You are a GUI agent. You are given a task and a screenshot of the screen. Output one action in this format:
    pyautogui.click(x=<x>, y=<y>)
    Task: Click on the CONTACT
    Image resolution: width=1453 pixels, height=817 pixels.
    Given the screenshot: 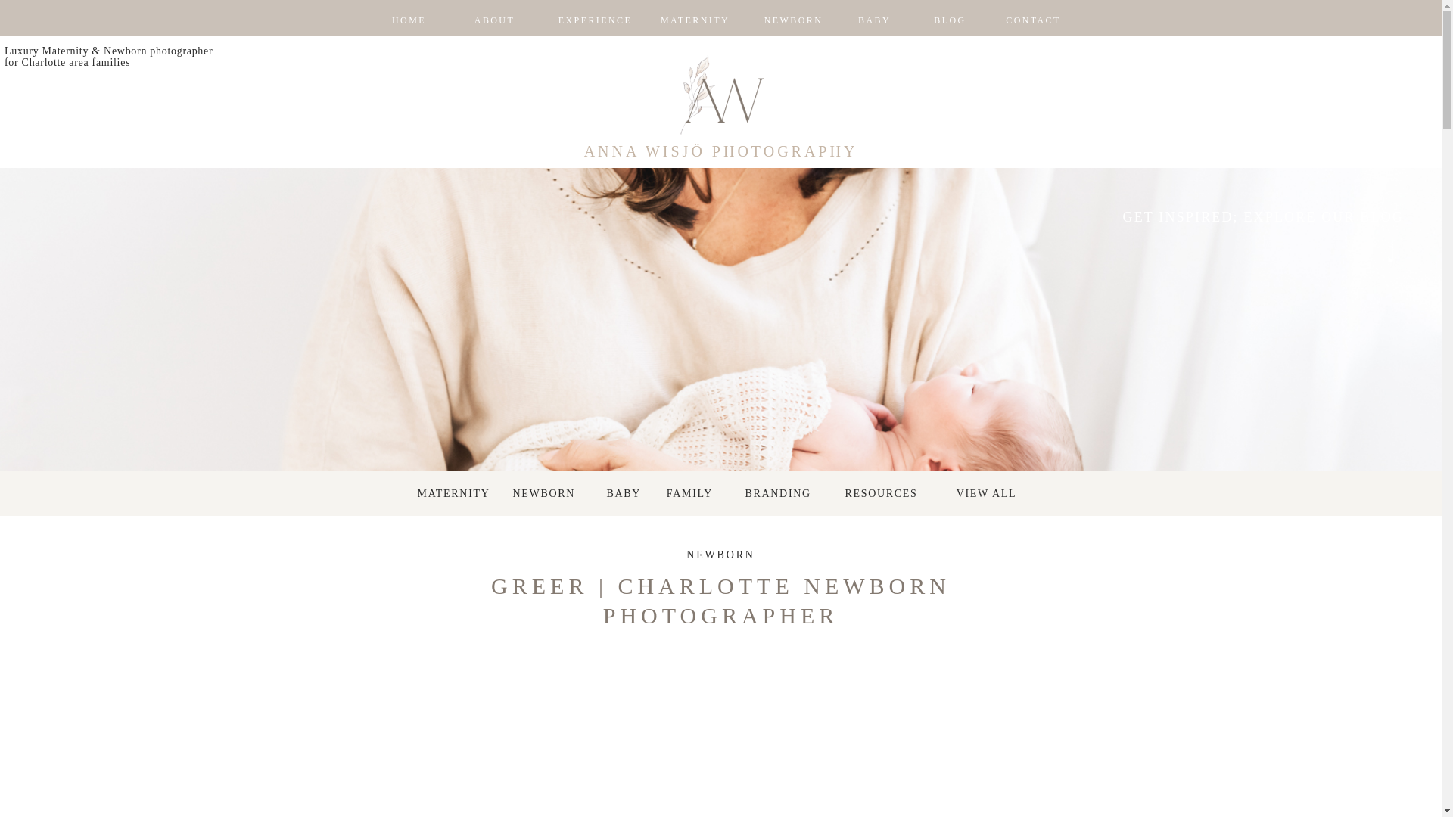 What is the action you would take?
    pyautogui.click(x=1034, y=20)
    